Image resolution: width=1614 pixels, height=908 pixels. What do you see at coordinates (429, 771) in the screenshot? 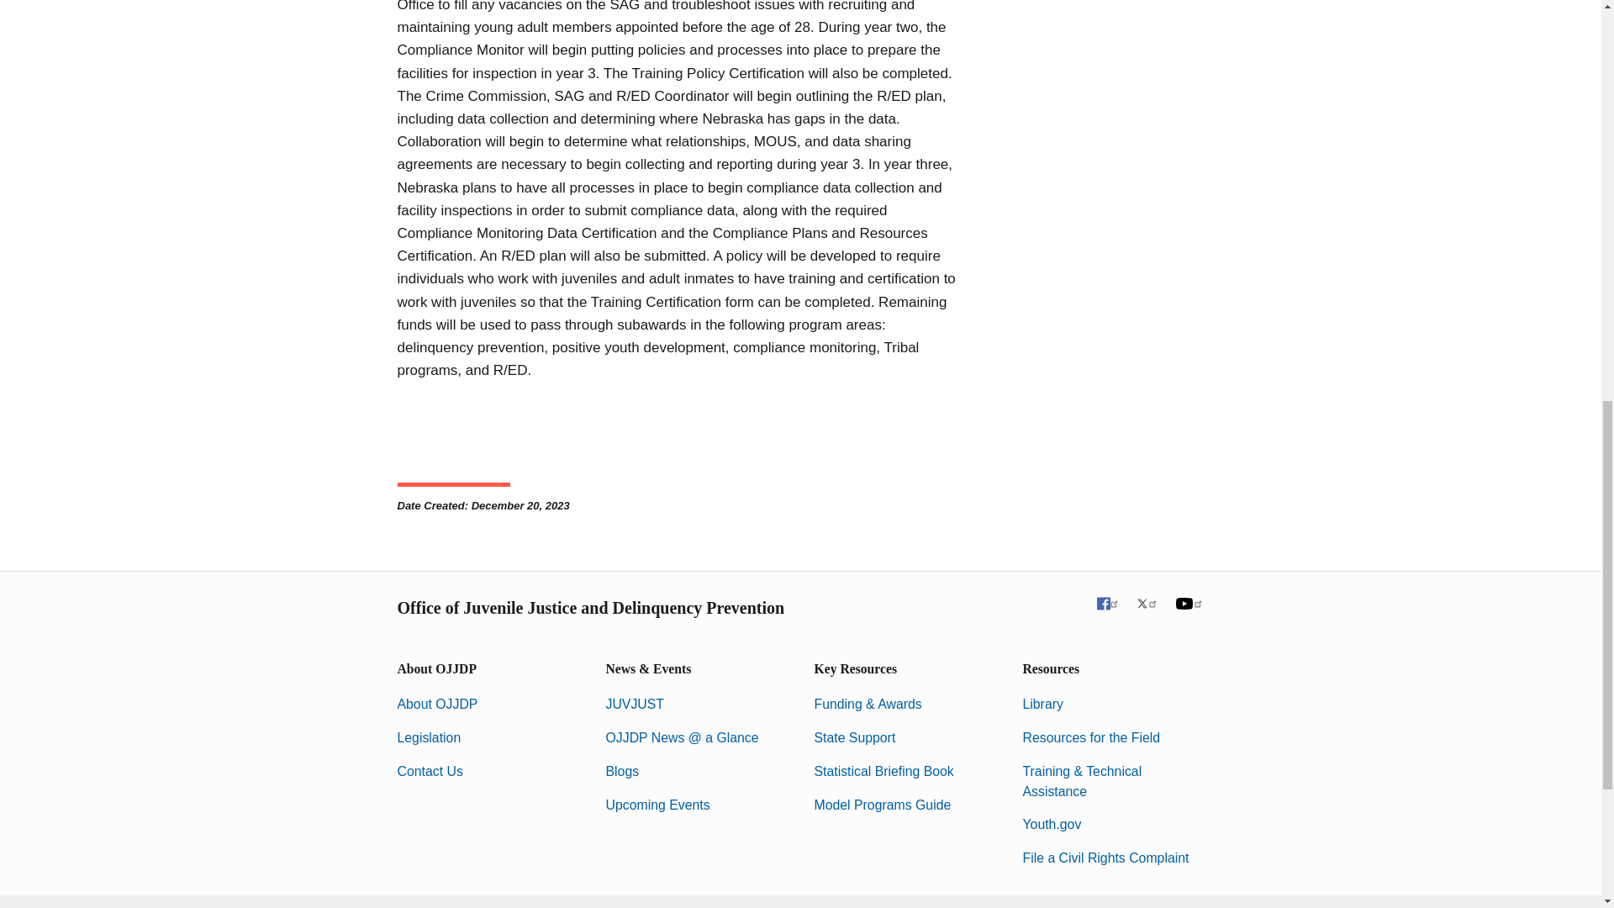
I see `Contact Us` at bounding box center [429, 771].